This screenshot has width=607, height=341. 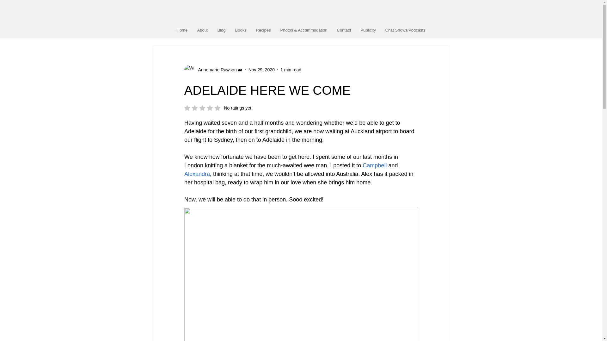 I want to click on Campbell, so click(x=374, y=165).